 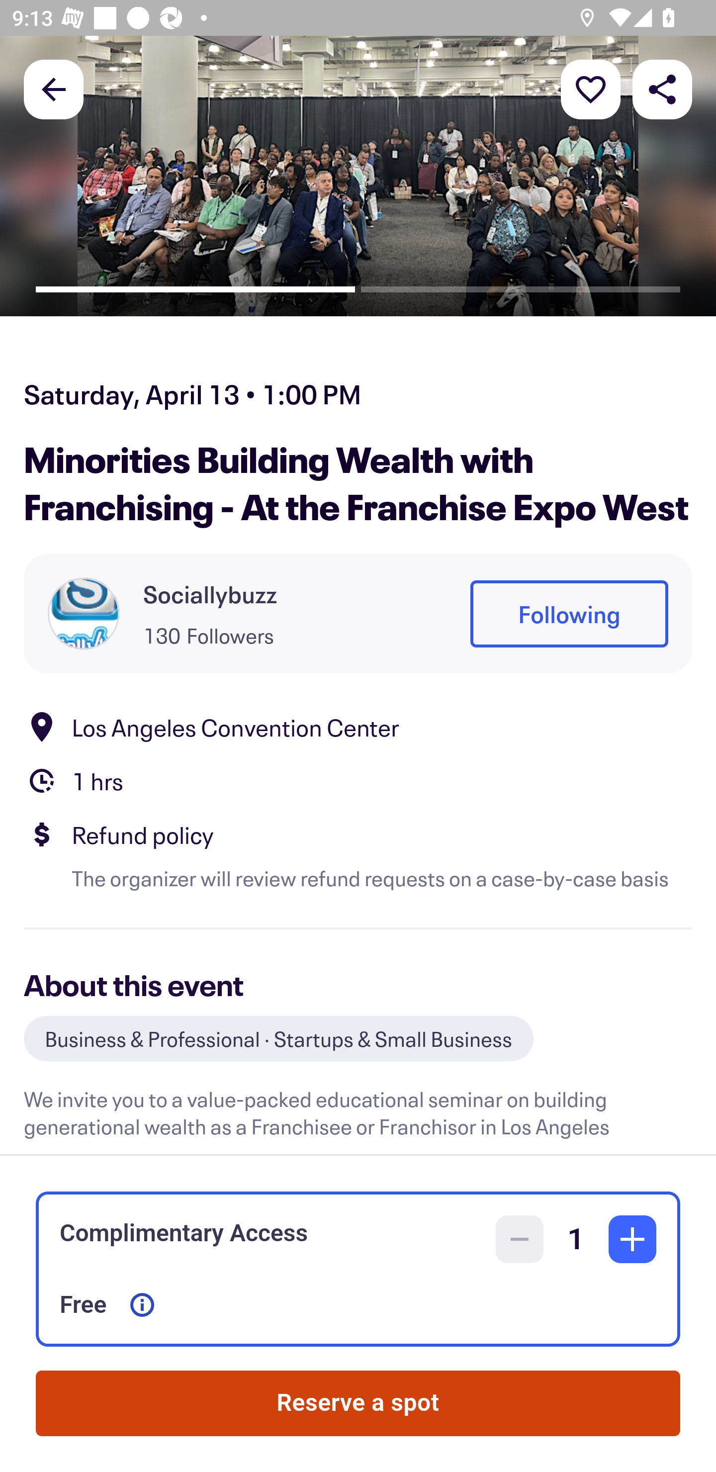 I want to click on Following, so click(x=569, y=615).